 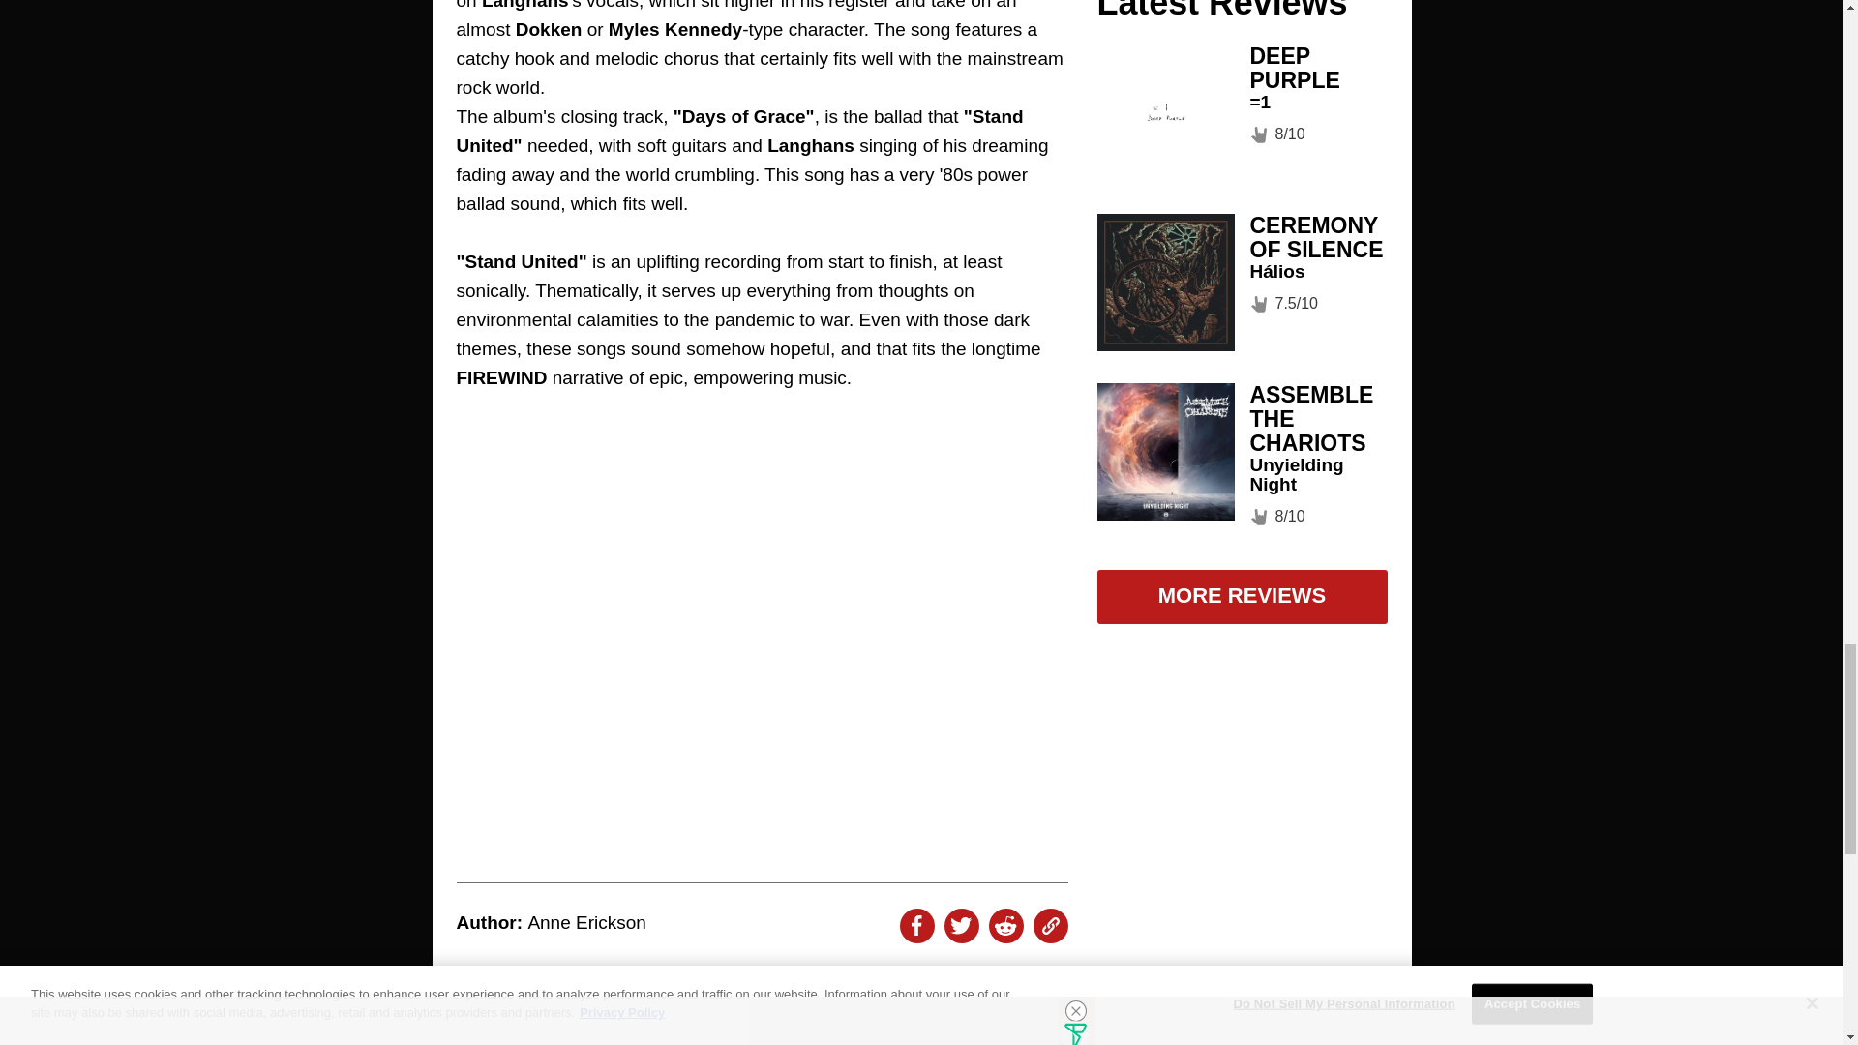 I want to click on YouTube video player, so click(x=763, y=632).